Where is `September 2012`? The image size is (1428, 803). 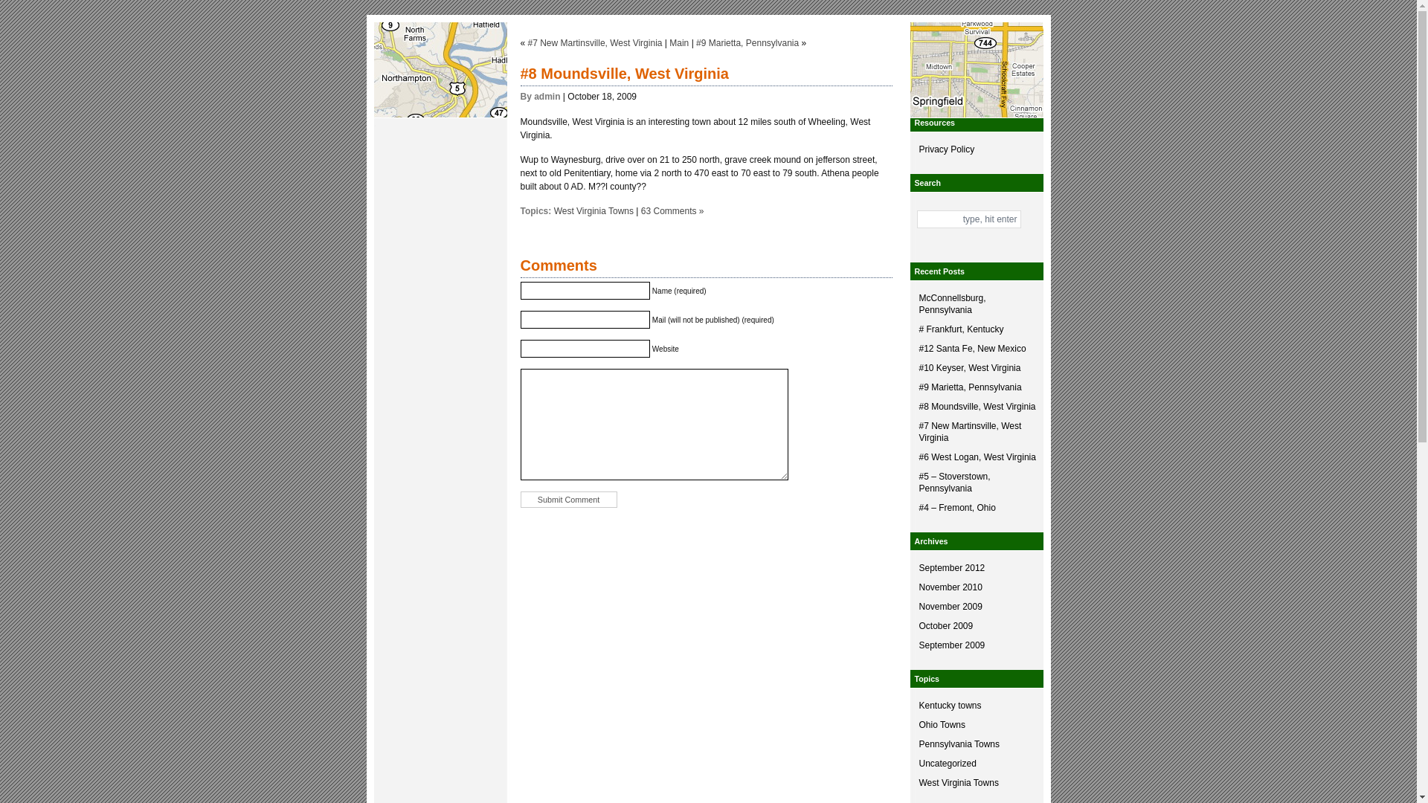 September 2012 is located at coordinates (977, 568).